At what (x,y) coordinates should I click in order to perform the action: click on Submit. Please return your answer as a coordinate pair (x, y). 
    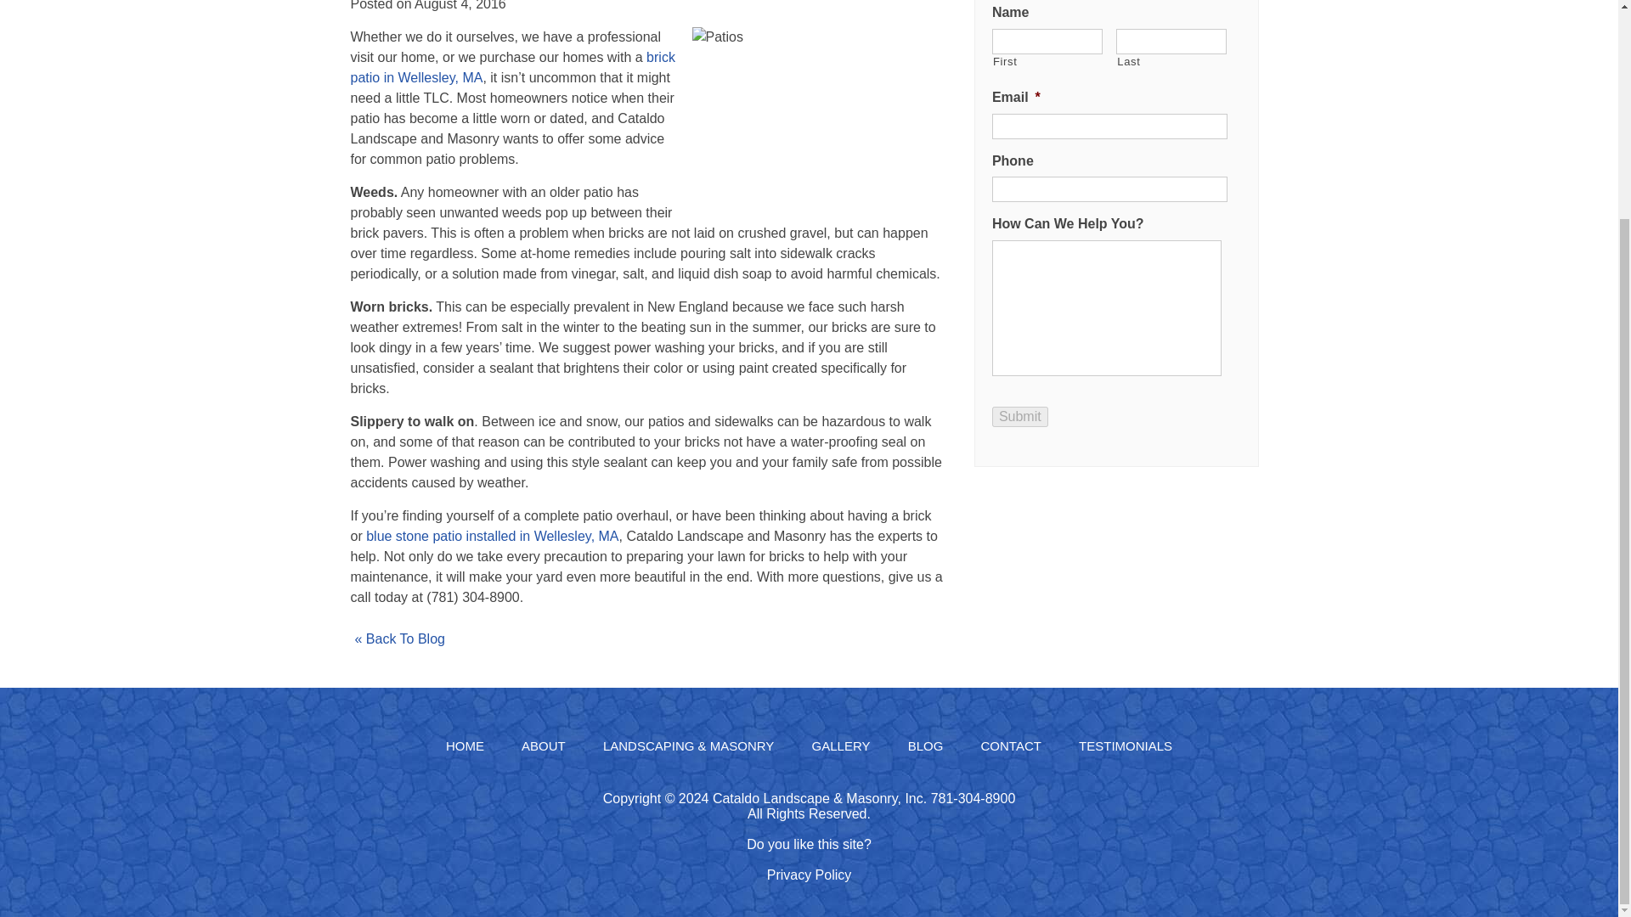
    Looking at the image, I should click on (1019, 417).